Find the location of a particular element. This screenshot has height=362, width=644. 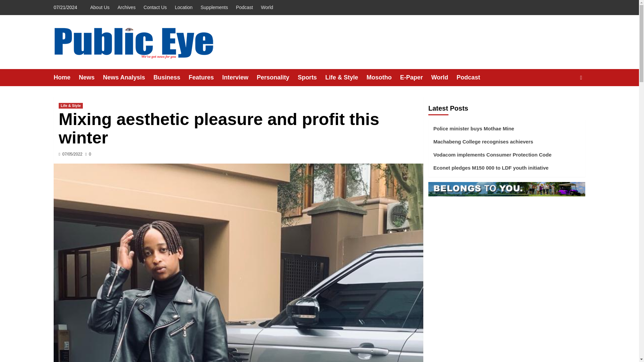

Home is located at coordinates (66, 78).